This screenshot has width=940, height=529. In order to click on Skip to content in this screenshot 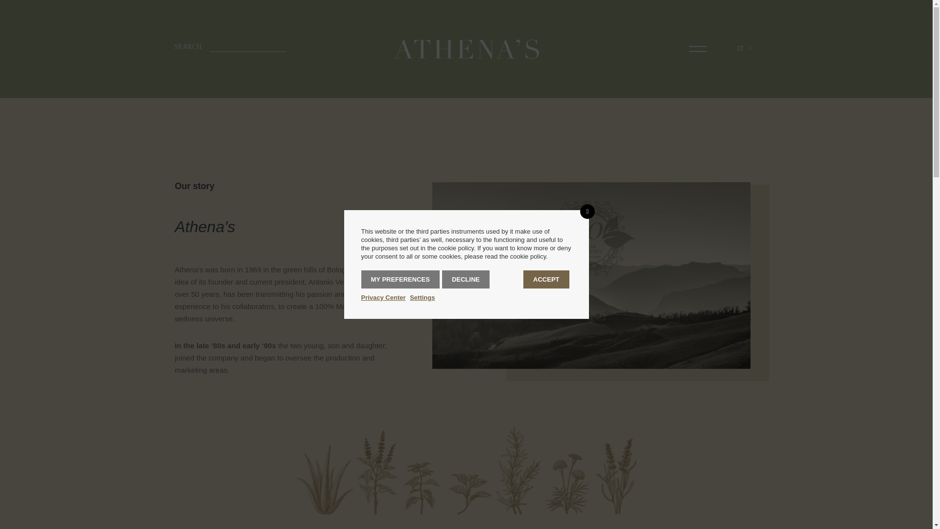, I will do `click(7, 21)`.